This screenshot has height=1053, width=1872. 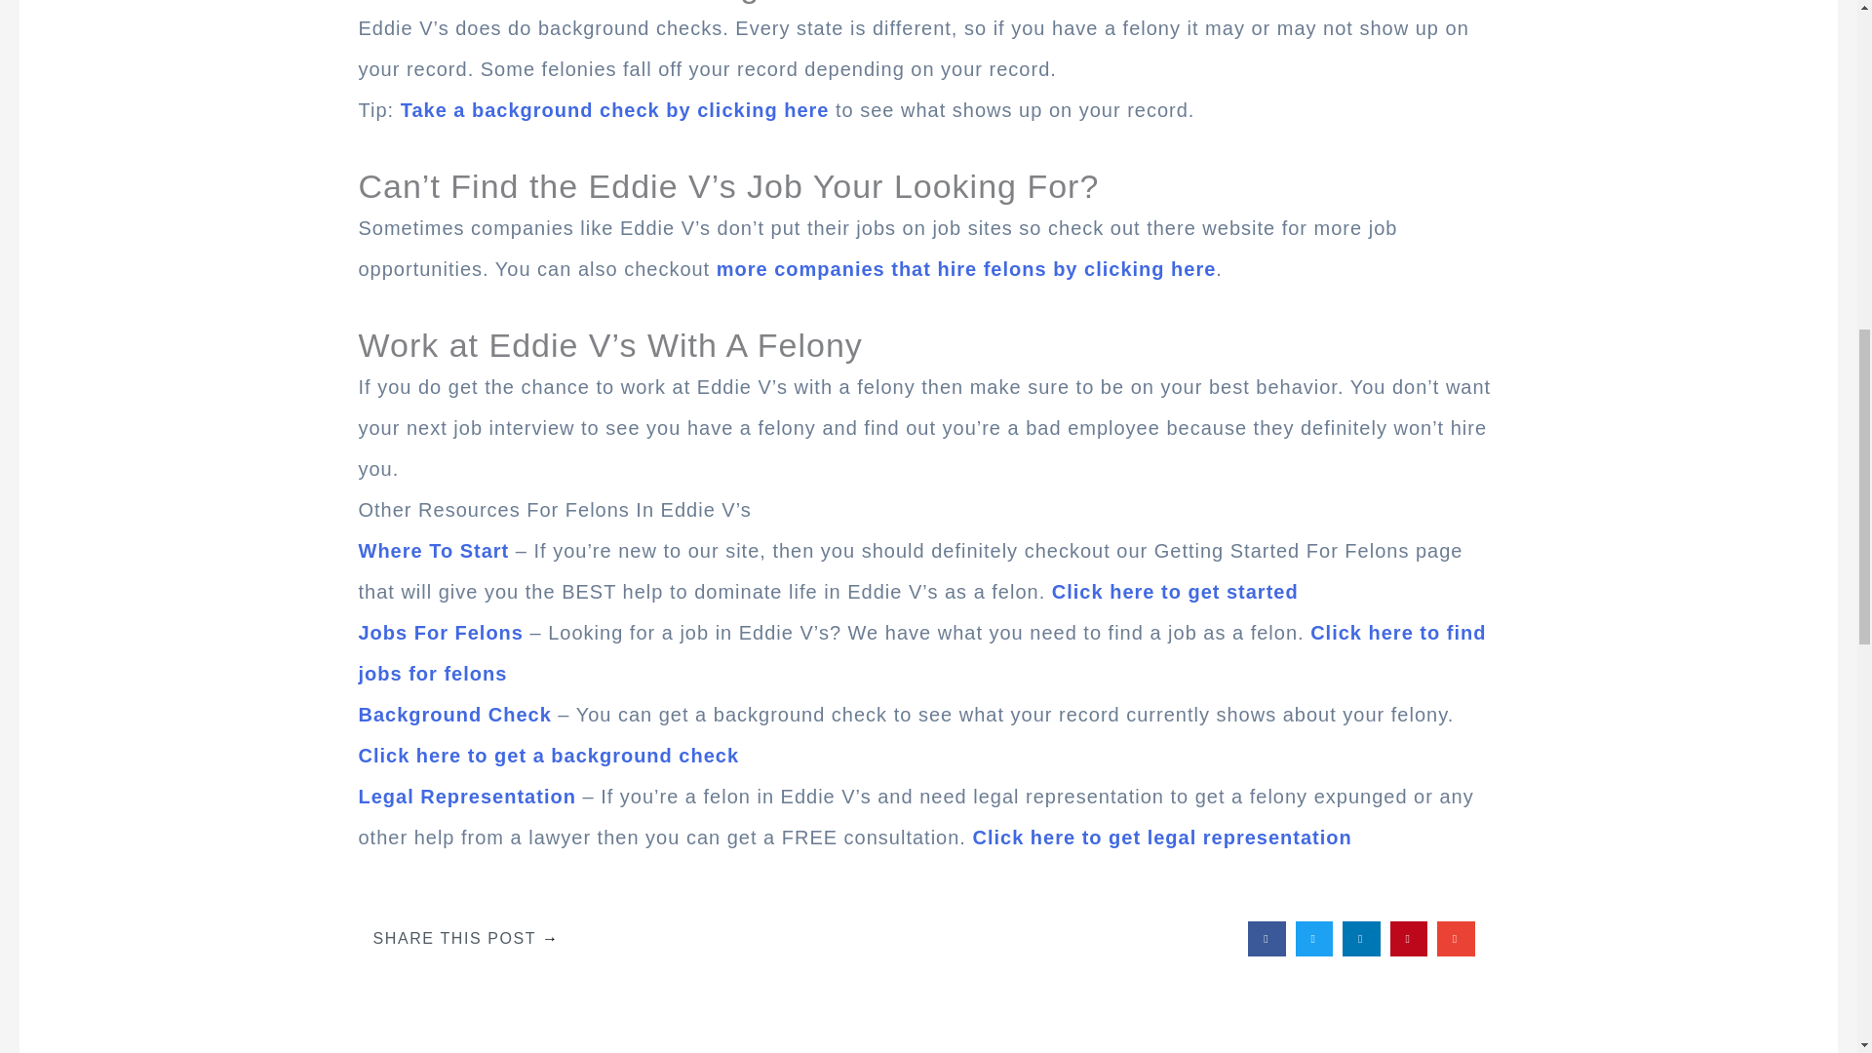 What do you see at coordinates (1176, 591) in the screenshot?
I see `Click here to get started` at bounding box center [1176, 591].